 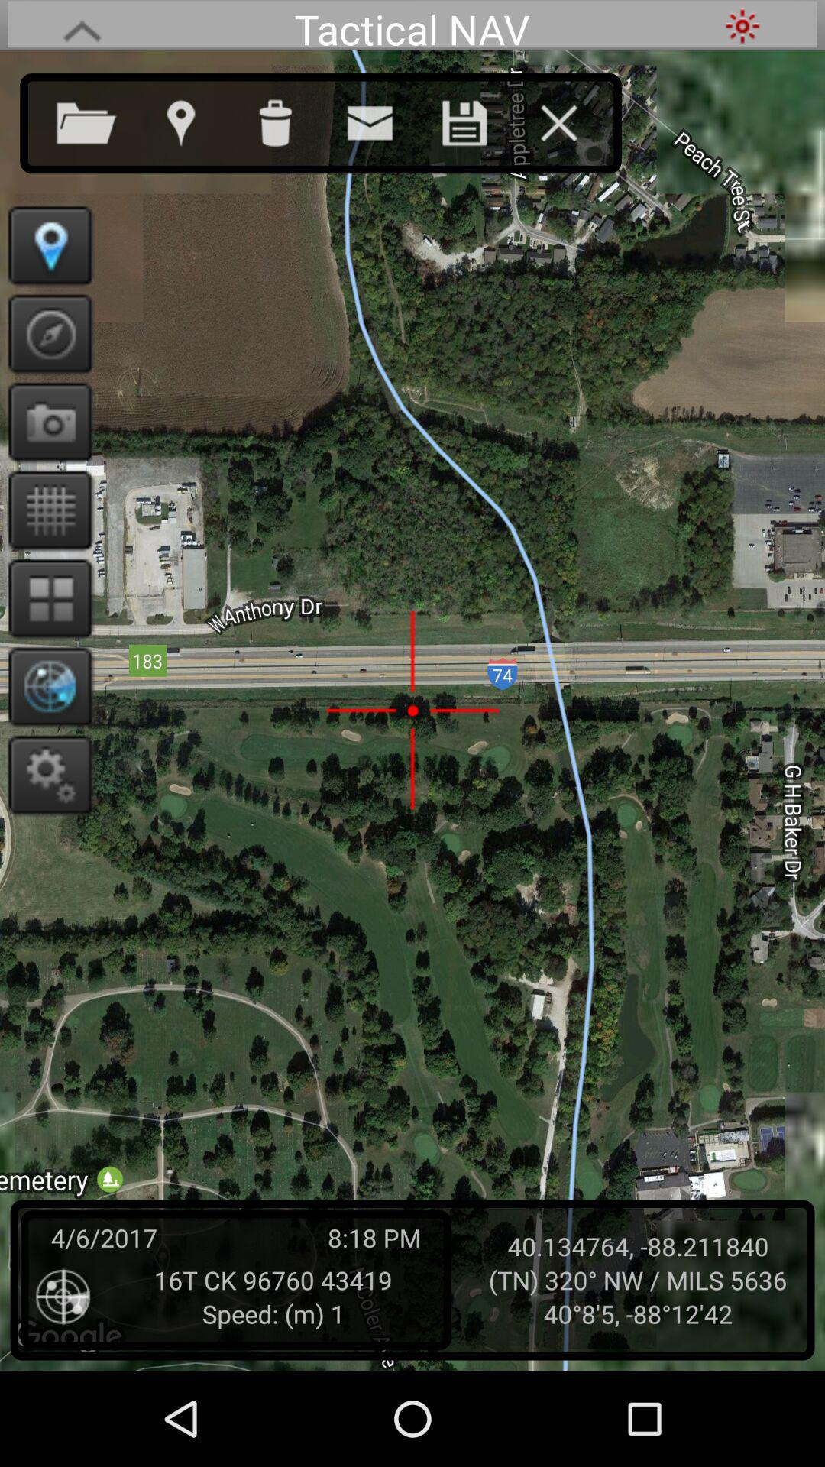 I want to click on exact location, so click(x=46, y=244).